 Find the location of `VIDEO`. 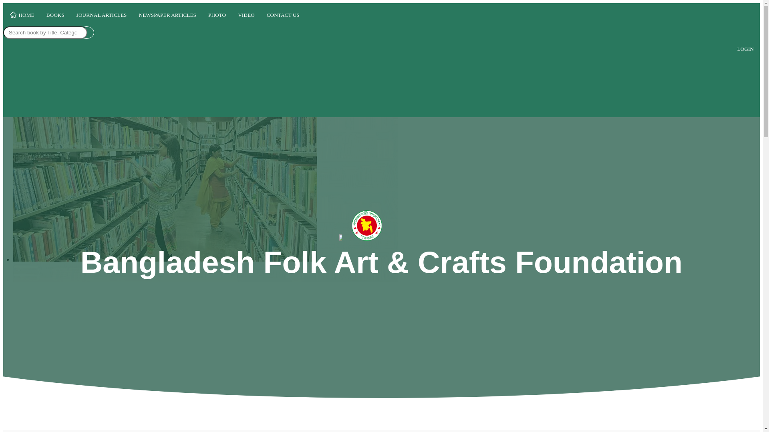

VIDEO is located at coordinates (246, 15).